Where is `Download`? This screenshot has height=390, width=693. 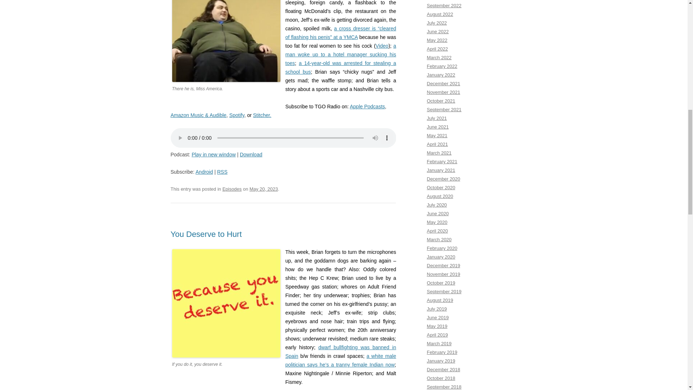
Download is located at coordinates (250, 155).